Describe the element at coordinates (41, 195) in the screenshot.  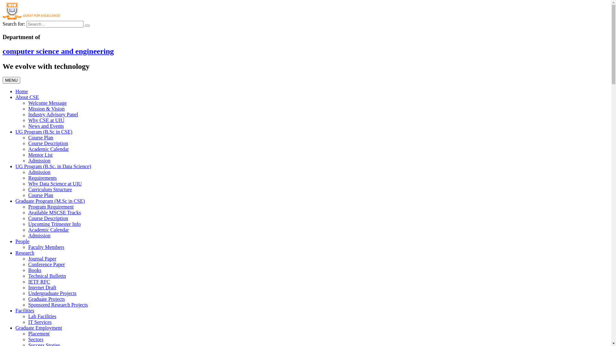
I see `Course Plan` at that location.